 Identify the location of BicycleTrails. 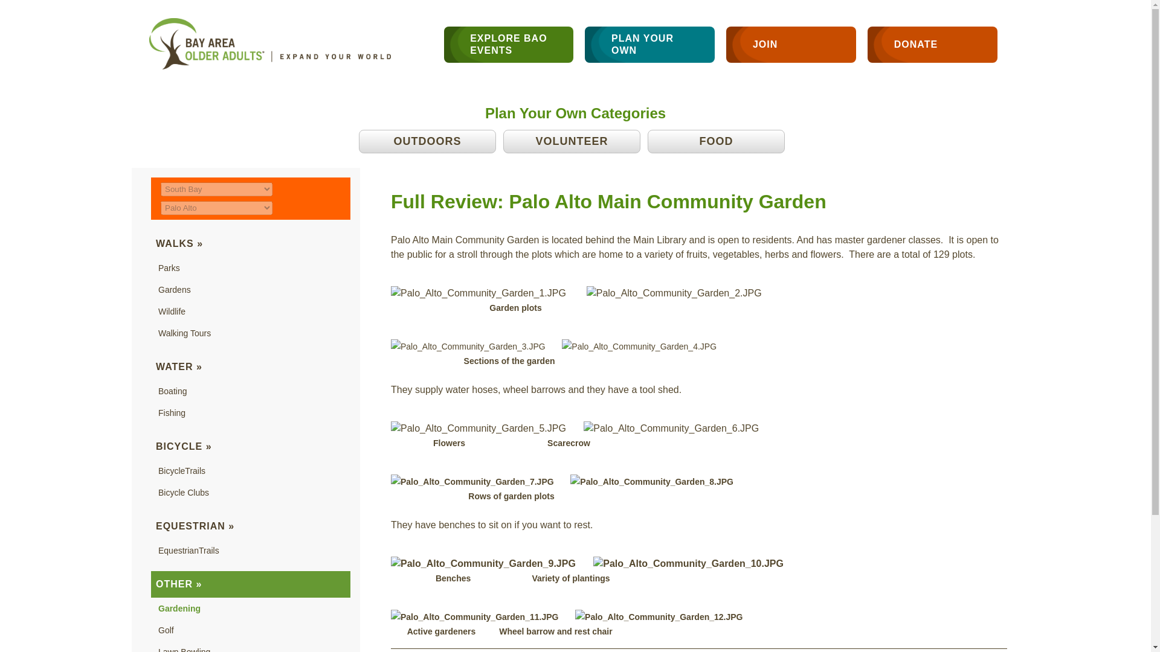
(181, 471).